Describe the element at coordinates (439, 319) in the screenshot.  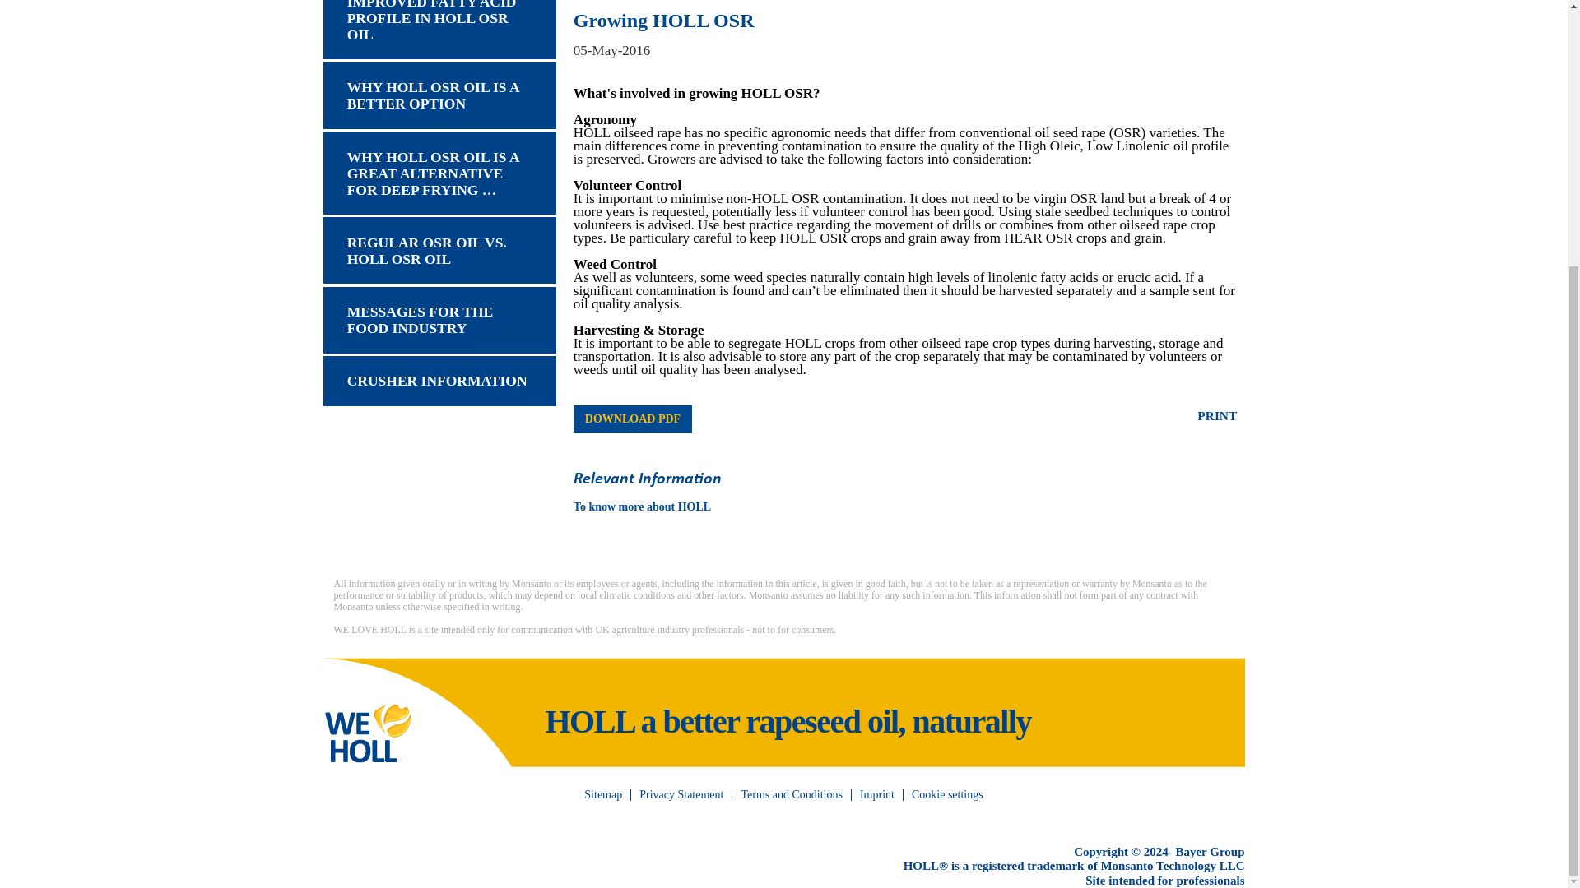
I see `MESSAGES FOR THE FOOD INDUSTRY` at that location.